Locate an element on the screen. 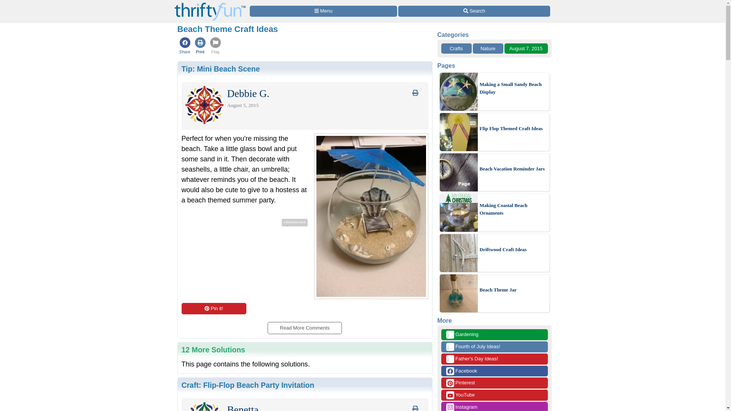 The width and height of the screenshot is (731, 411). Debbie G. is located at coordinates (247, 95).